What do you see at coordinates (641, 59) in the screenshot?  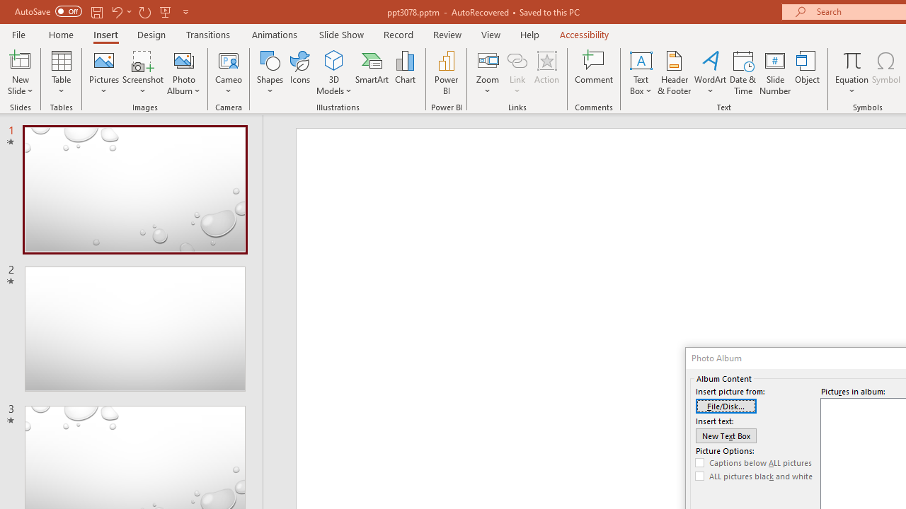 I see `Draw Horizontal Text Box` at bounding box center [641, 59].